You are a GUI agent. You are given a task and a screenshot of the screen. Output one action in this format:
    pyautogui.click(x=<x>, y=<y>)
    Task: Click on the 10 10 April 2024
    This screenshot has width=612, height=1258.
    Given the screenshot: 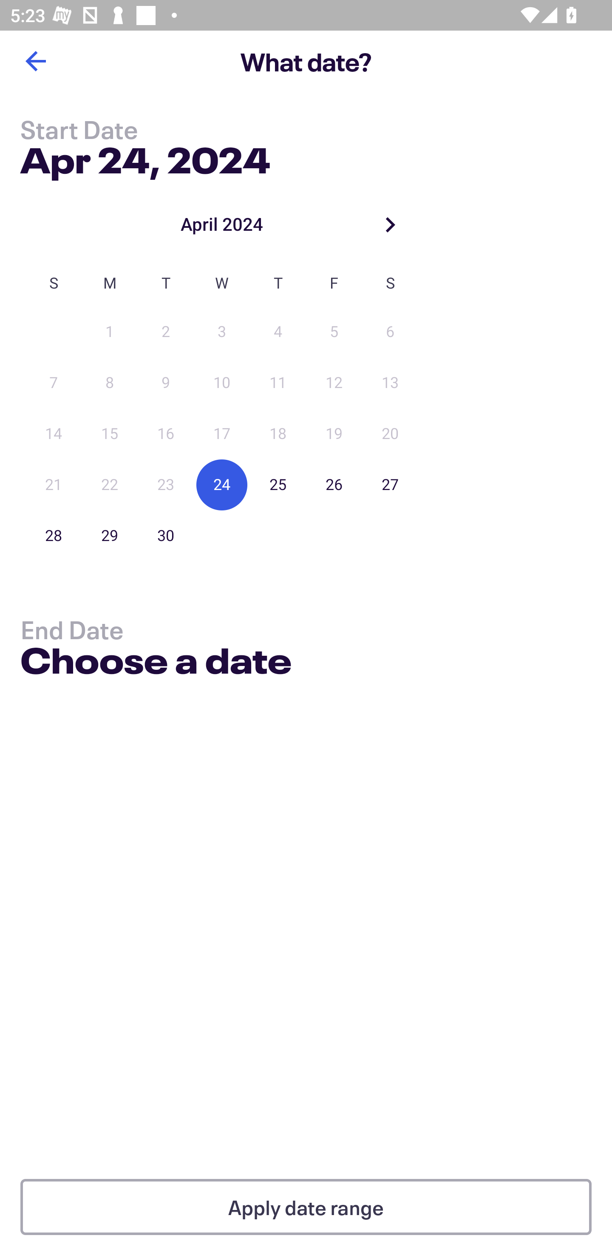 What is the action you would take?
    pyautogui.click(x=222, y=383)
    